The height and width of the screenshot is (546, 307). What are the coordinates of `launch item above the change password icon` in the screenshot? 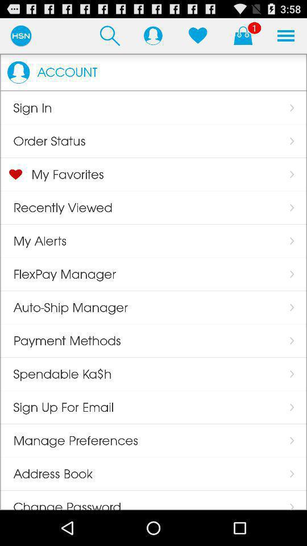 It's located at (47, 474).